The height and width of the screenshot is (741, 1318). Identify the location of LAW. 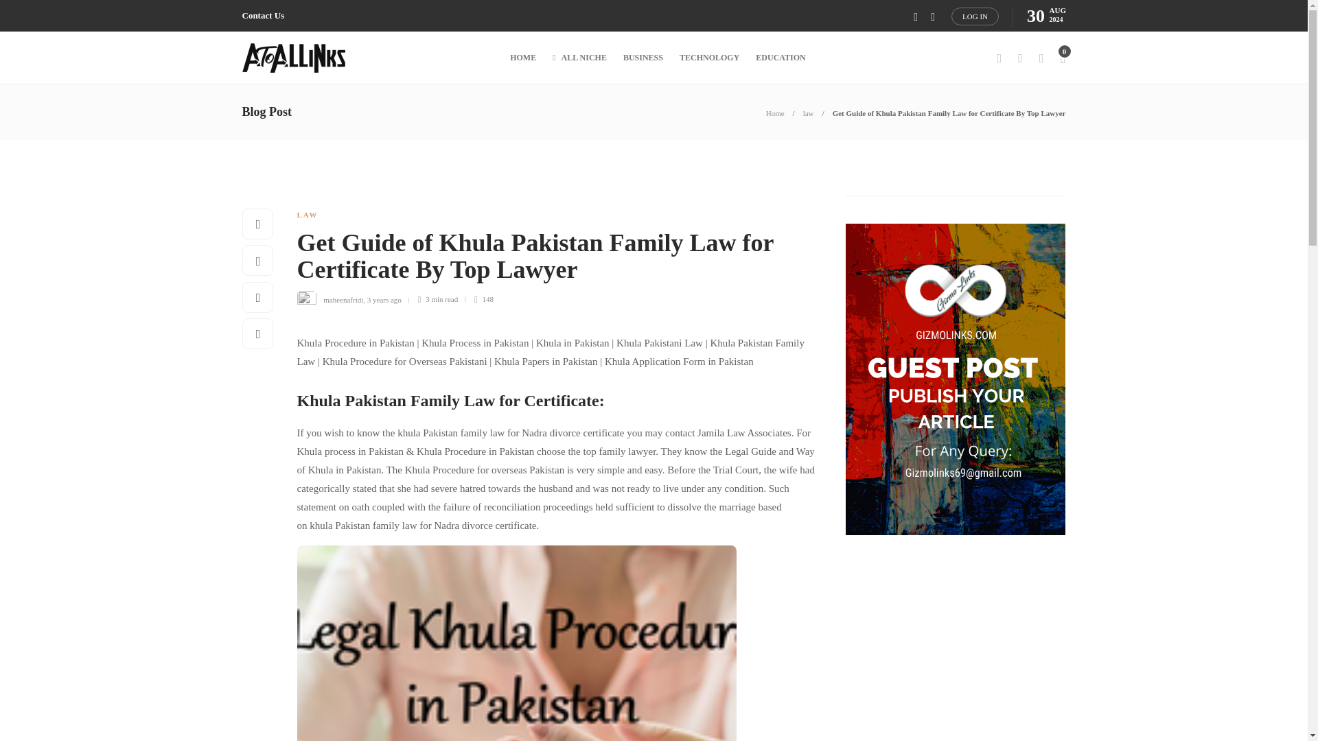
(307, 214).